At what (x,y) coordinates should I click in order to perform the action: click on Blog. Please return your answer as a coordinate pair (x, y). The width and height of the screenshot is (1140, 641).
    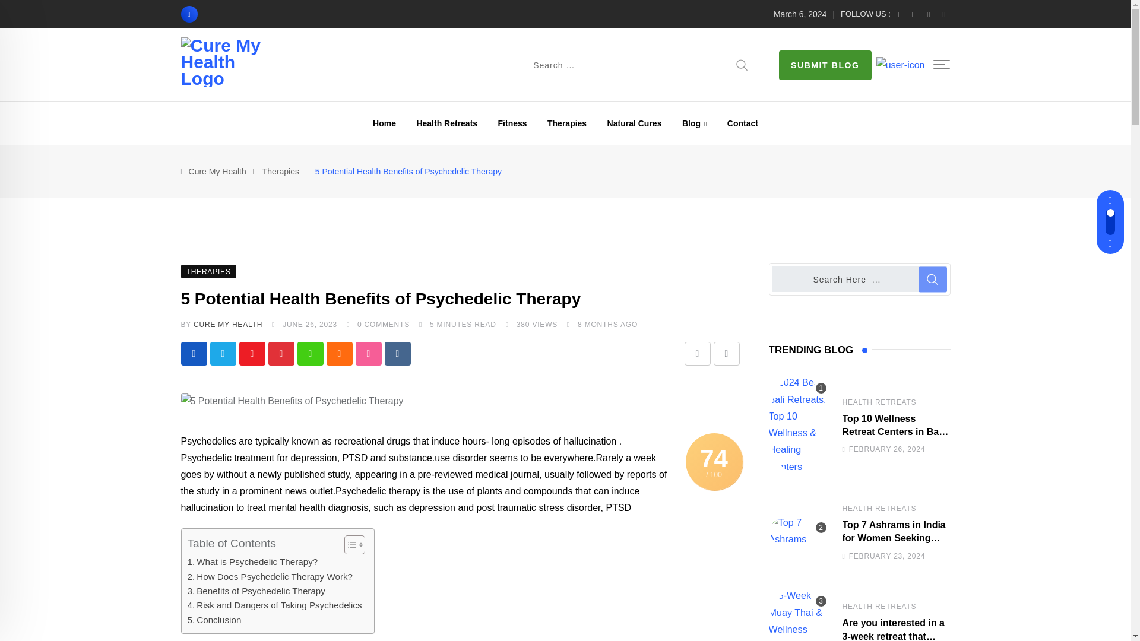
    Looking at the image, I should click on (695, 123).